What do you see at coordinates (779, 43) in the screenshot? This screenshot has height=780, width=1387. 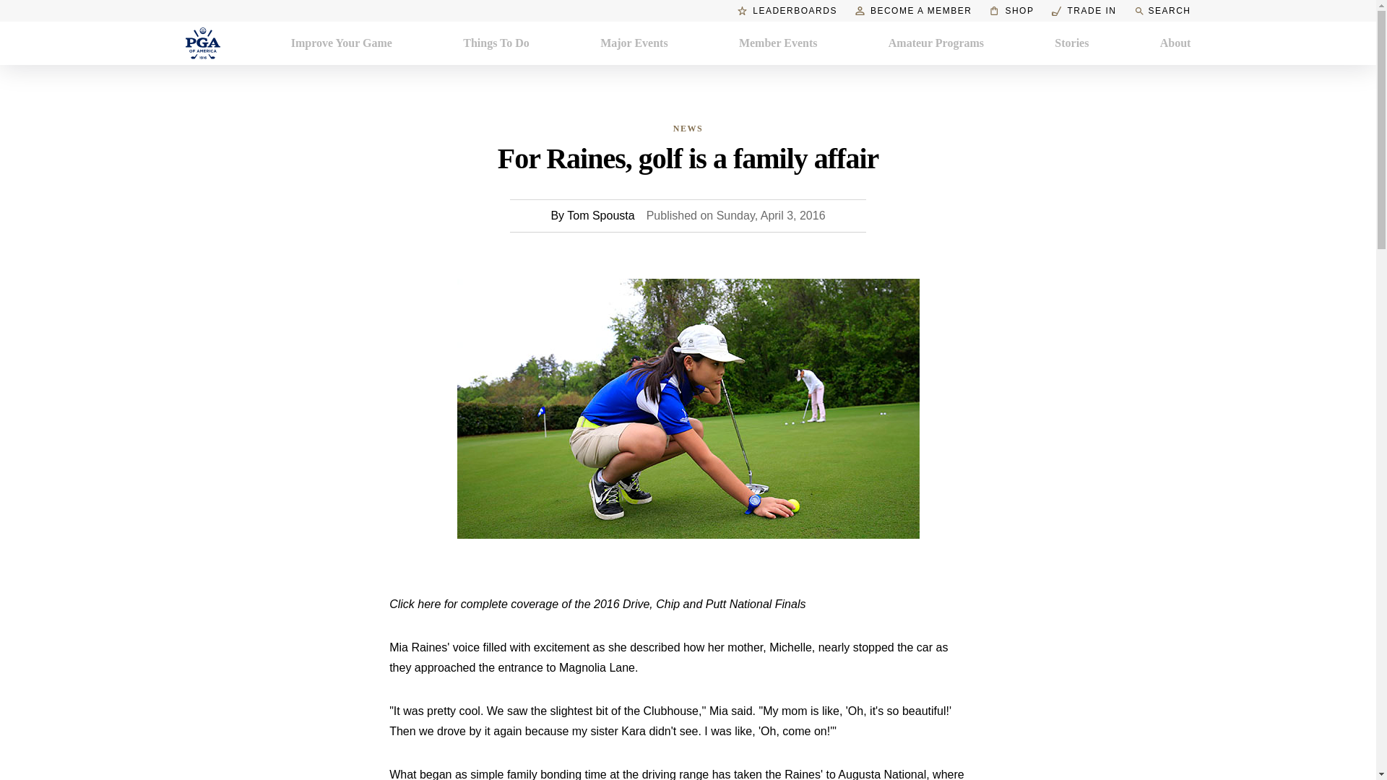 I see `Member Events` at bounding box center [779, 43].